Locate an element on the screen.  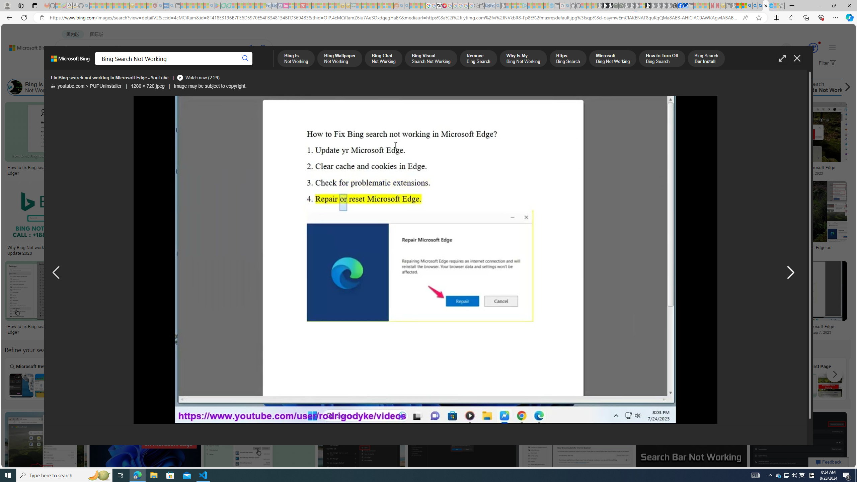
2:22 is located at coordinates (123, 108).